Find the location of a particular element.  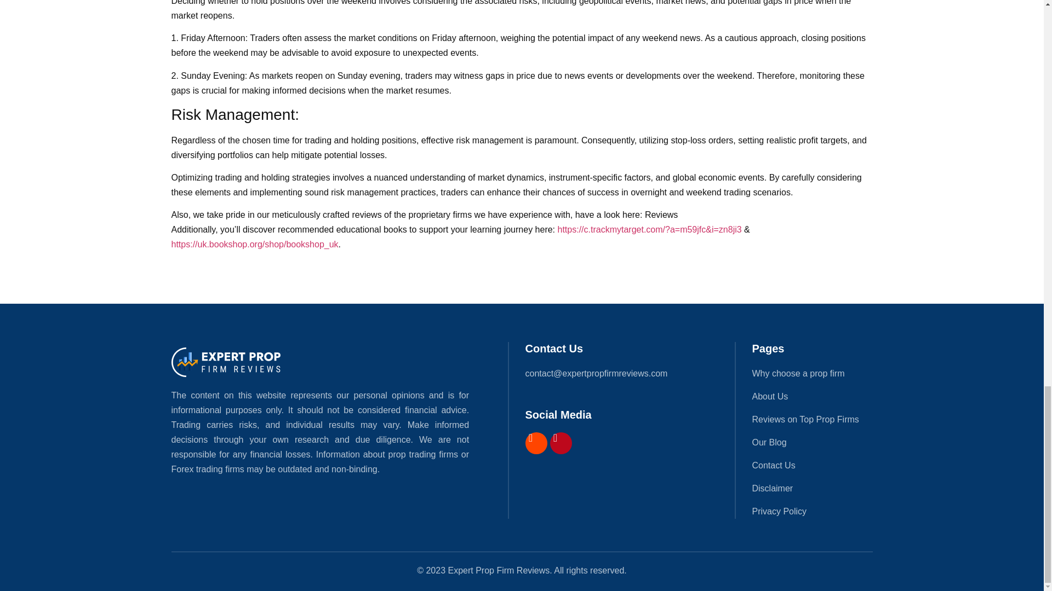

Our Blog is located at coordinates (813, 442).